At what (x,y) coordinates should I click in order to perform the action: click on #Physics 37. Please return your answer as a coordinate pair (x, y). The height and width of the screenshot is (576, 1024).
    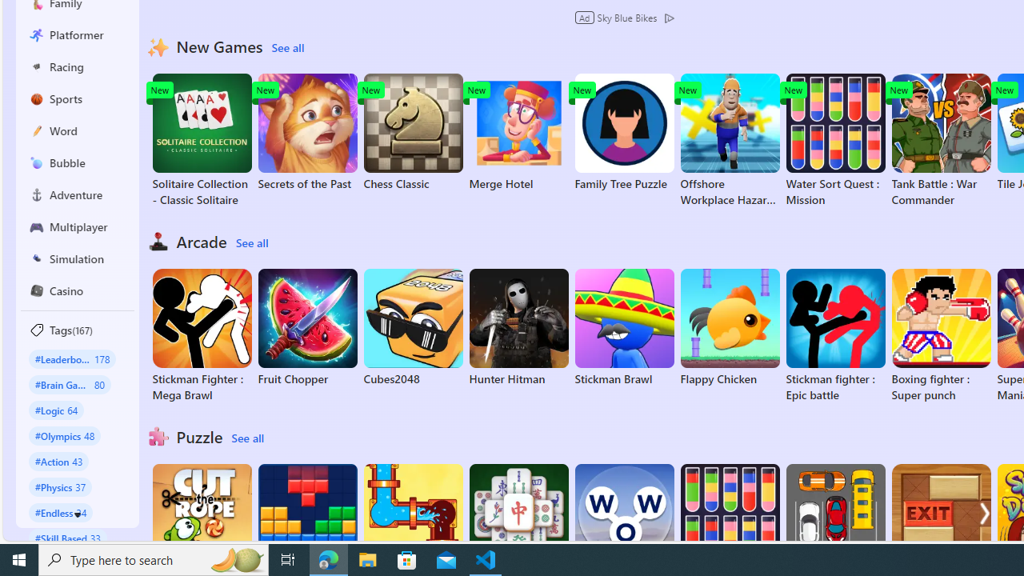
    Looking at the image, I should click on (61, 486).